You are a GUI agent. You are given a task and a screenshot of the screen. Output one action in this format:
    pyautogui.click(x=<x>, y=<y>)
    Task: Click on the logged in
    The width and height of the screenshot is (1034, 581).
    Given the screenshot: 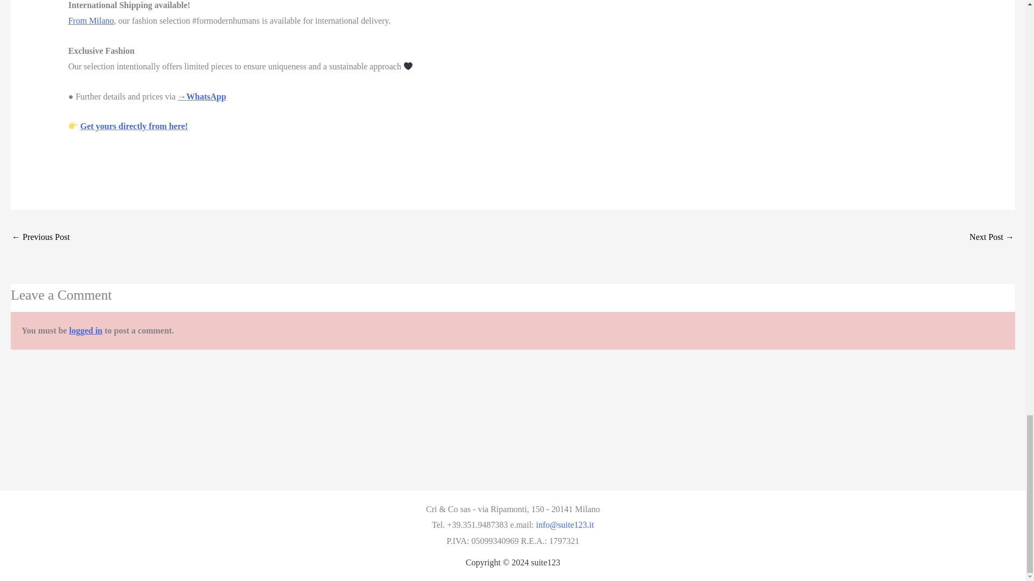 What is the action you would take?
    pyautogui.click(x=86, y=330)
    